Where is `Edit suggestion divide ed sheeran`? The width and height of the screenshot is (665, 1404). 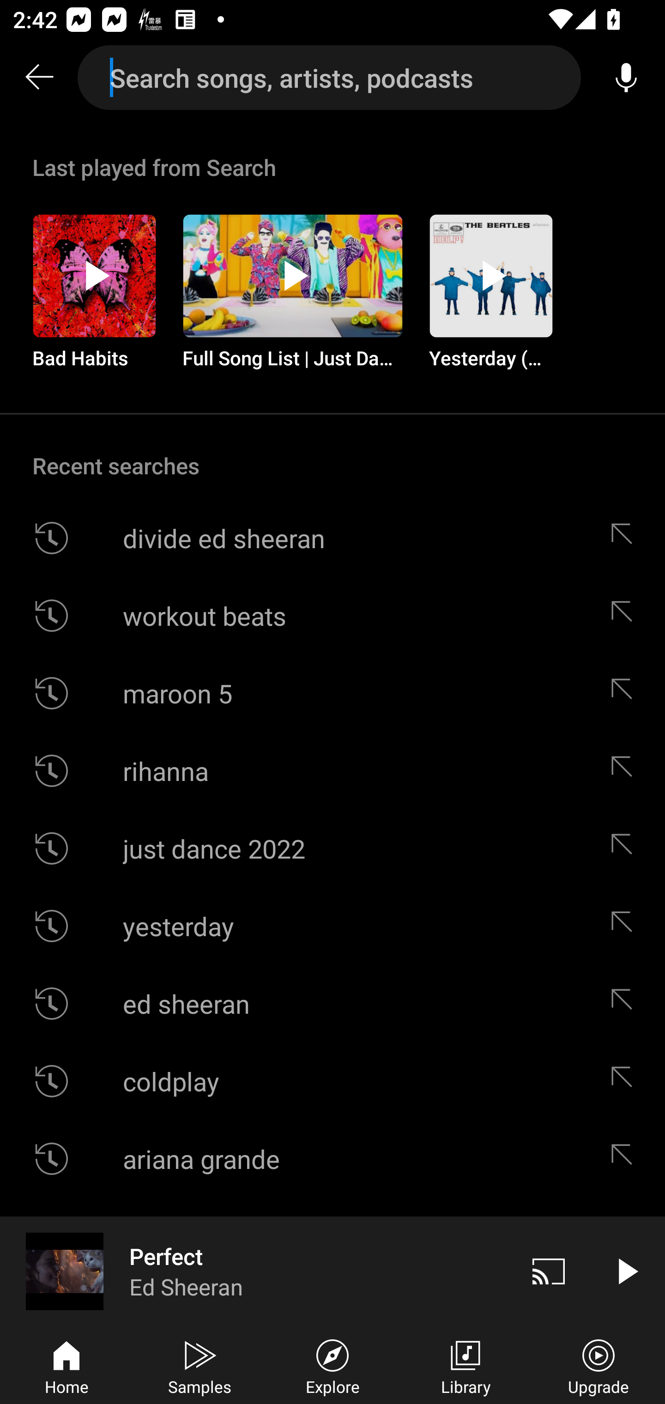
Edit suggestion divide ed sheeran is located at coordinates (626, 539).